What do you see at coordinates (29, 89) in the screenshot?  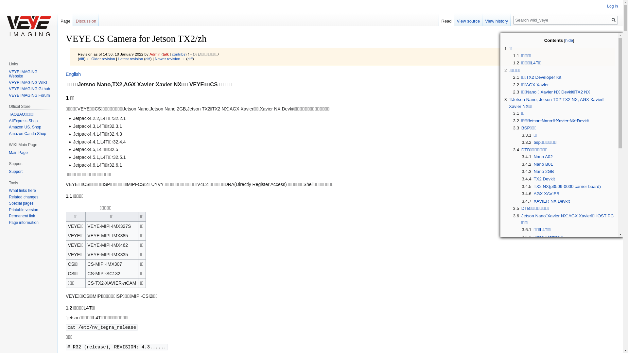 I see `VEYE IMAGING Github` at bounding box center [29, 89].